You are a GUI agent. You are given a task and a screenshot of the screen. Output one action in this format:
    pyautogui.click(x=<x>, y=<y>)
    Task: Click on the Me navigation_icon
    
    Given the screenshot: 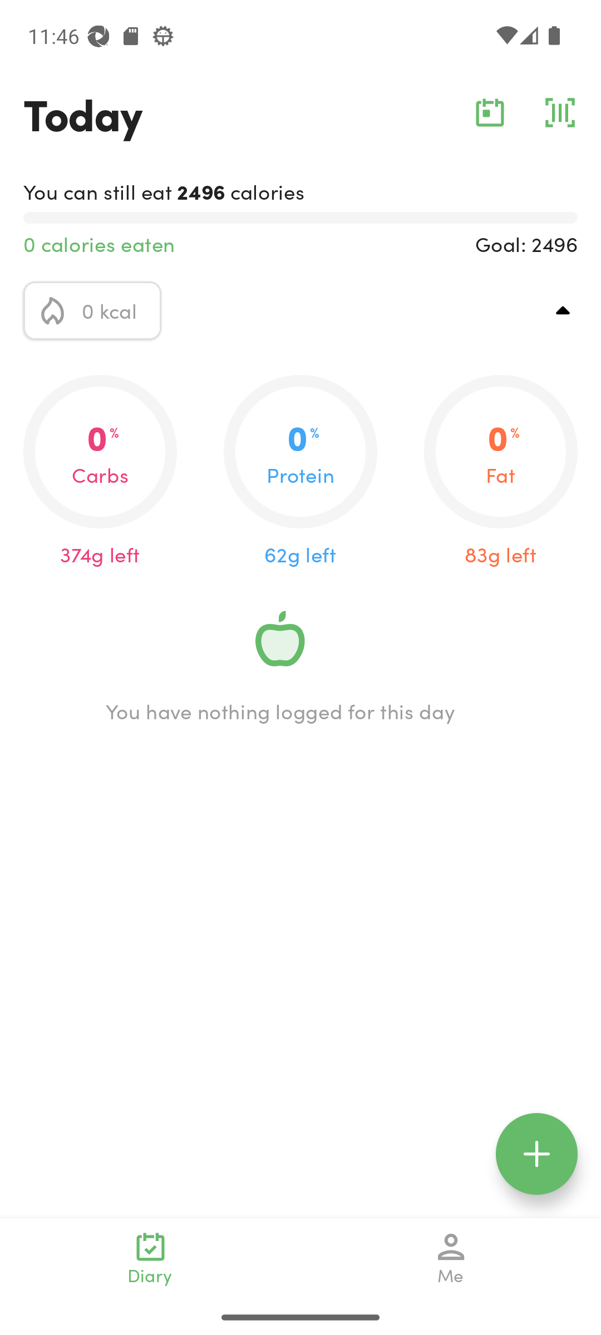 What is the action you would take?
    pyautogui.click(x=451, y=1258)
    